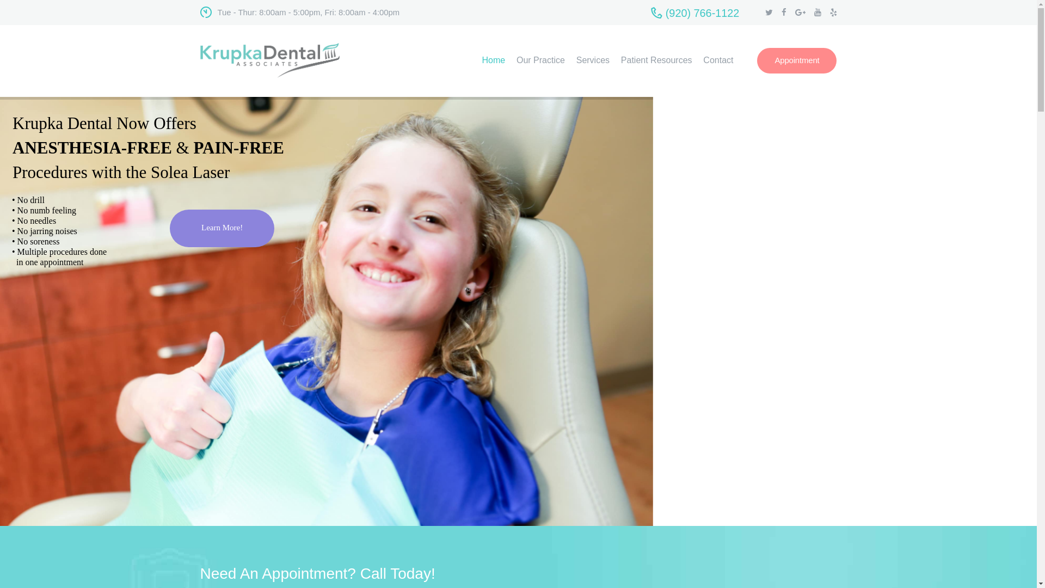 This screenshot has width=1045, height=588. I want to click on Our Practice, so click(540, 60).